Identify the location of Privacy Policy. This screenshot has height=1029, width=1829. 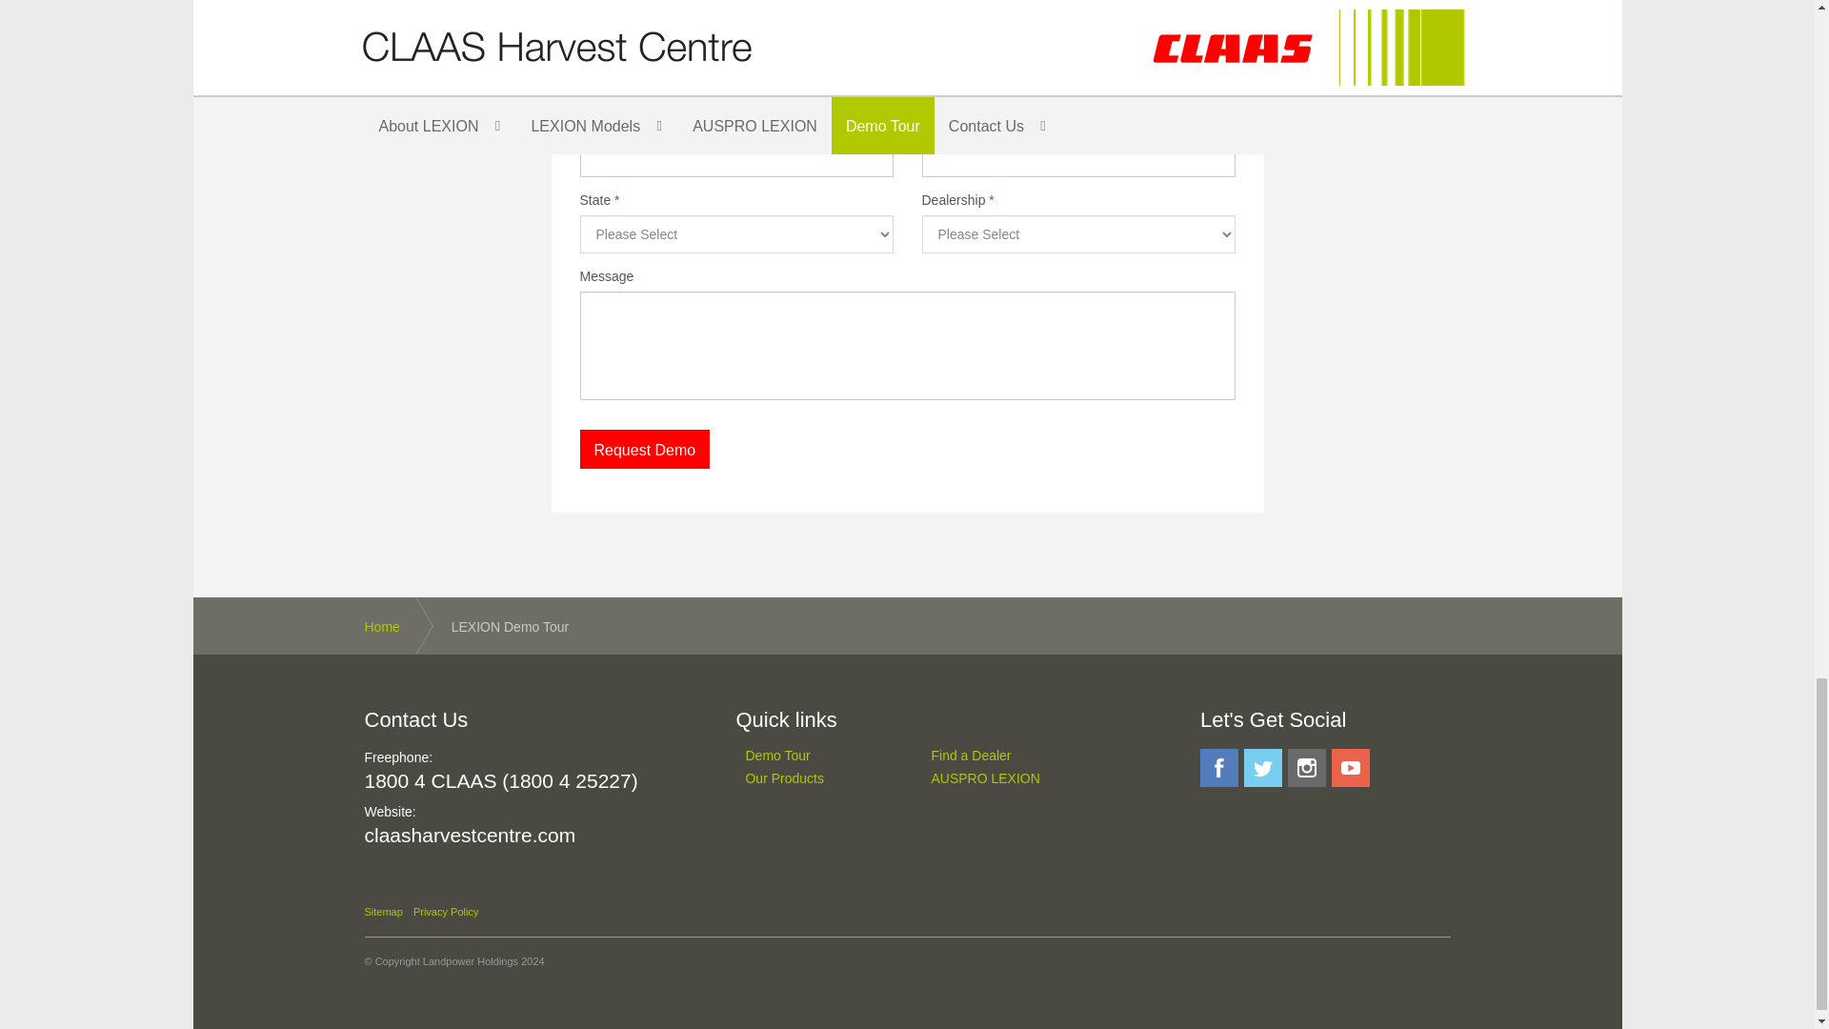
(445, 912).